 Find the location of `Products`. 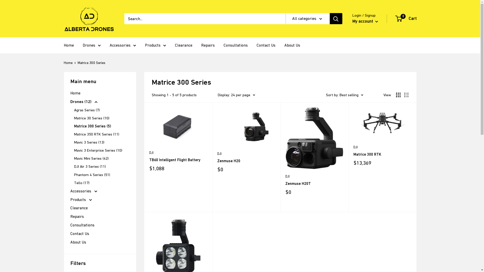

Products is located at coordinates (100, 200).